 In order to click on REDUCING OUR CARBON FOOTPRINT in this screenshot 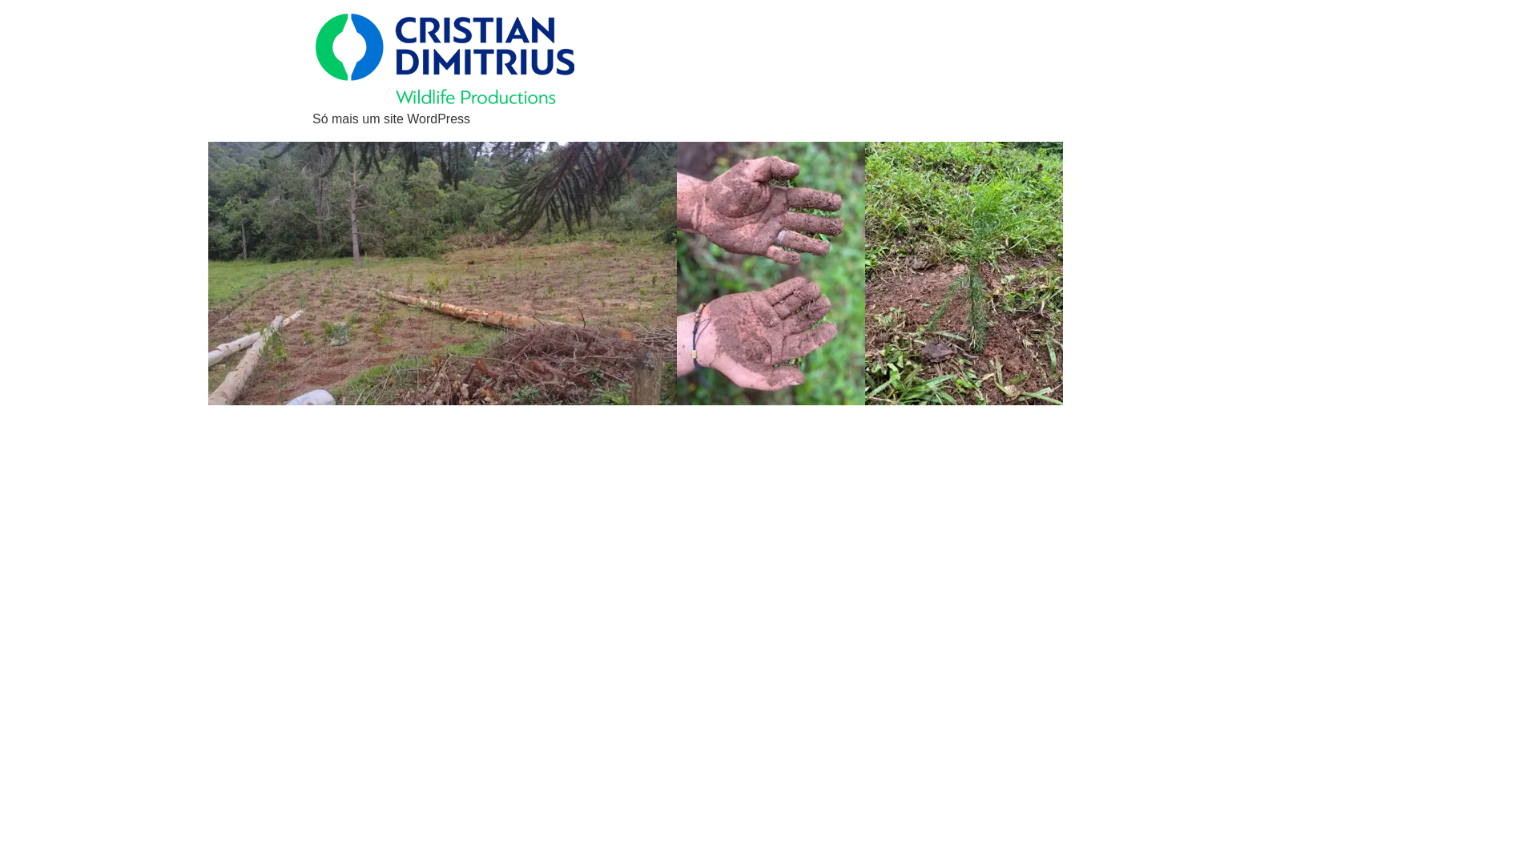, I will do `click(364, 429)`.